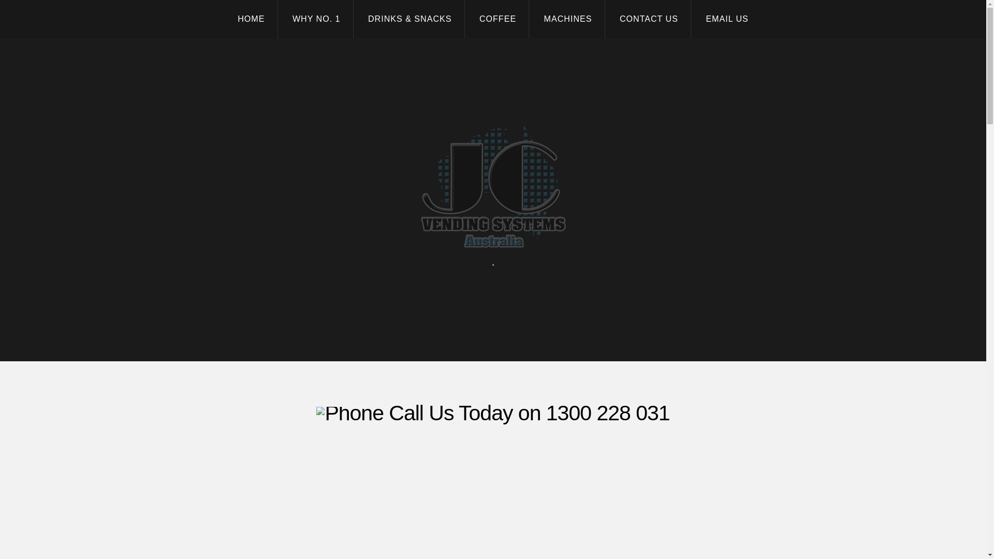 This screenshot has width=994, height=559. Describe the element at coordinates (727, 19) in the screenshot. I see `EMAIL US` at that location.